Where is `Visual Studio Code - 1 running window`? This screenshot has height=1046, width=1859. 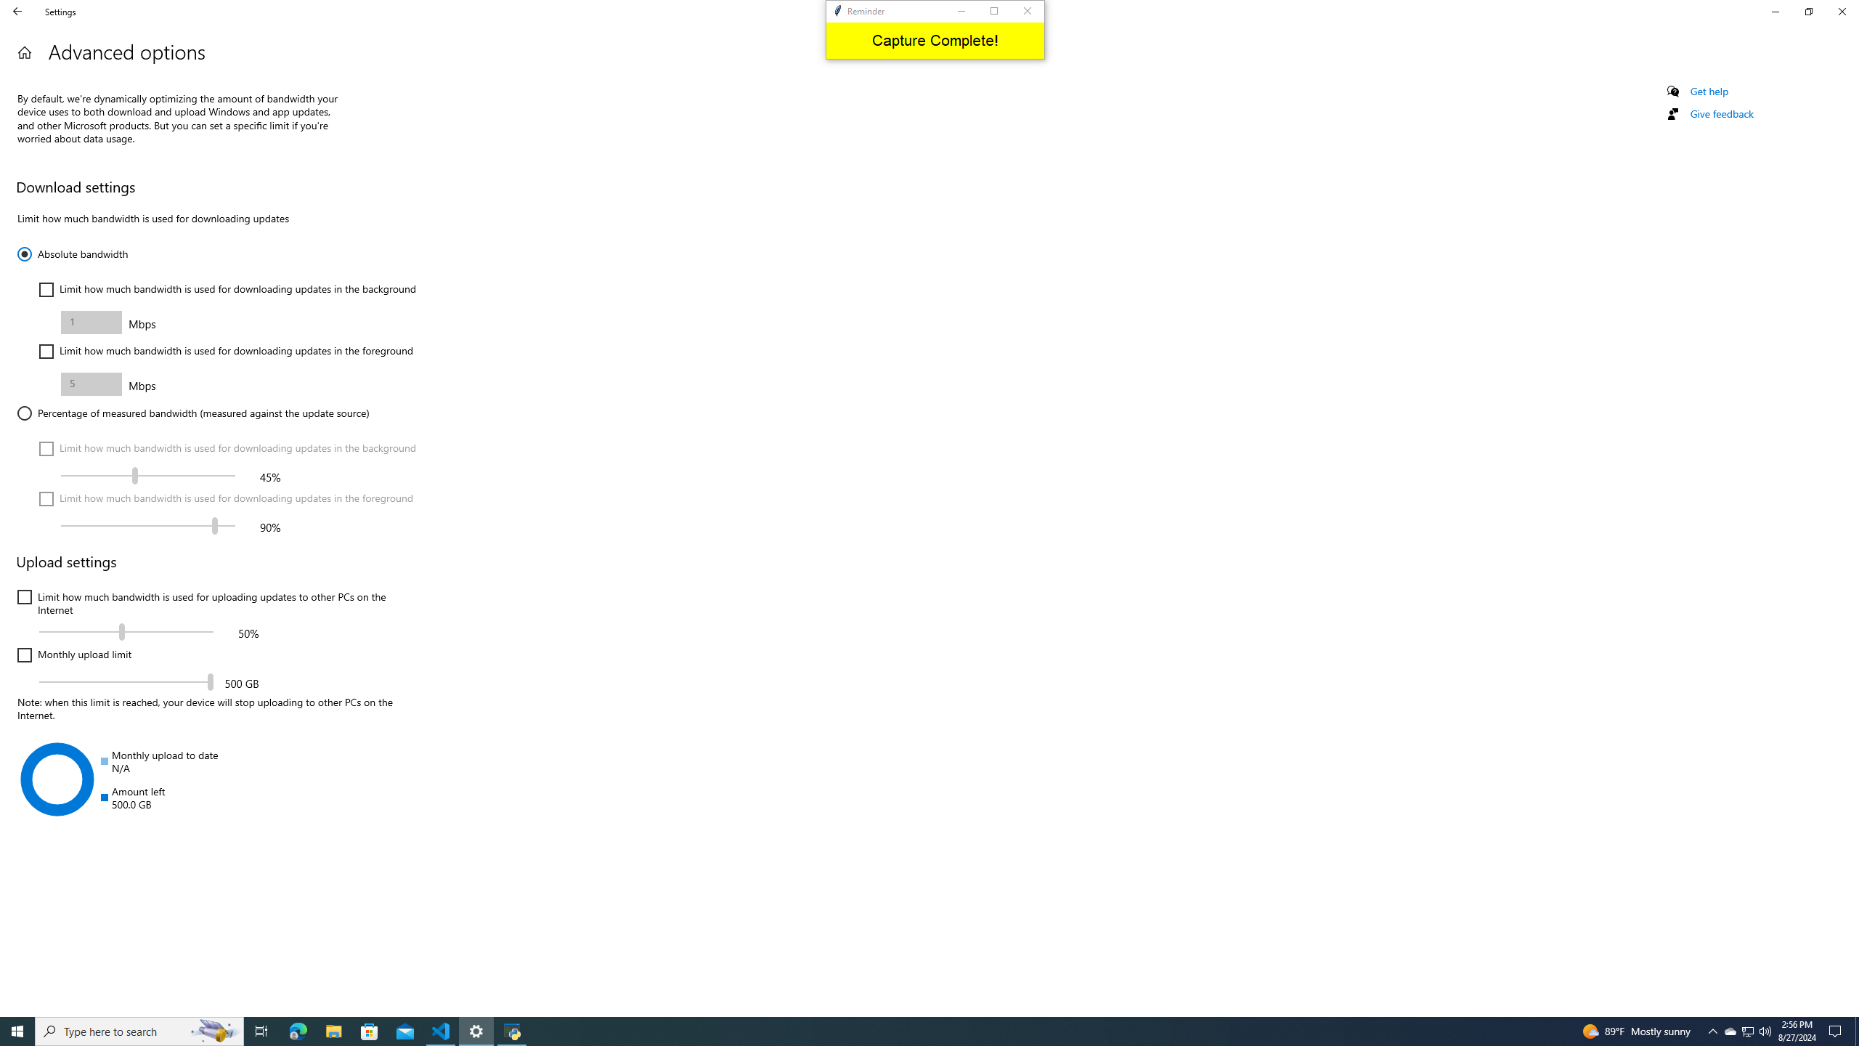
Visual Studio Code - 1 running window is located at coordinates (91, 384).